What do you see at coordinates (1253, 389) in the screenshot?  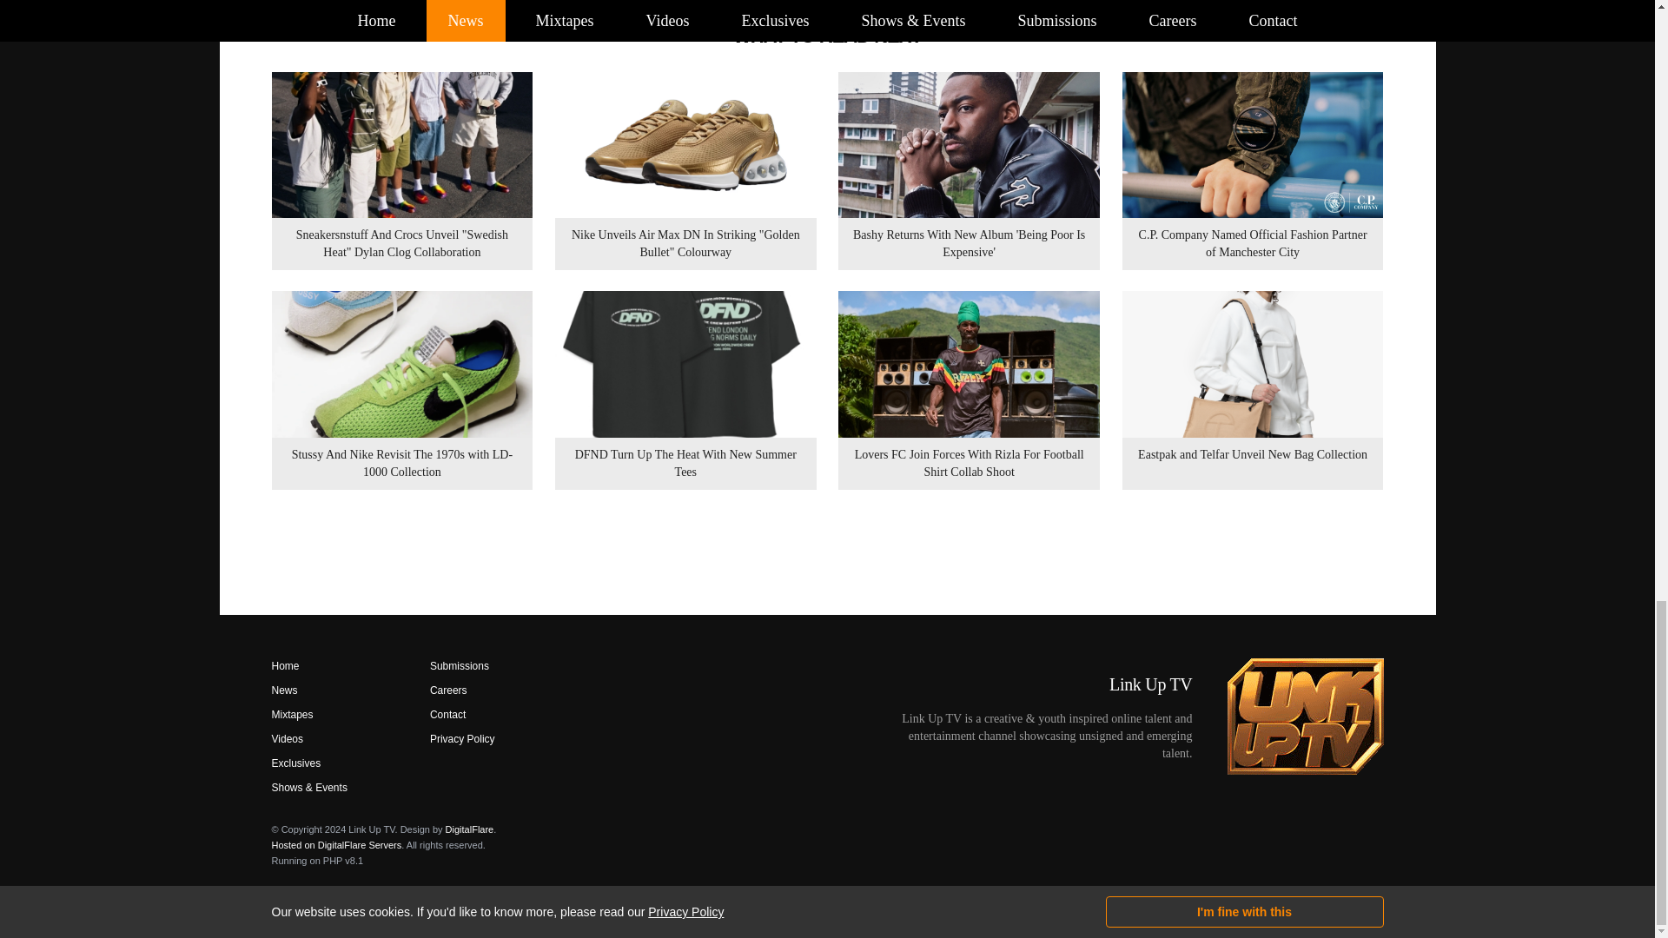 I see `Eastpak and Telfar Unveil New Bag Collection` at bounding box center [1253, 389].